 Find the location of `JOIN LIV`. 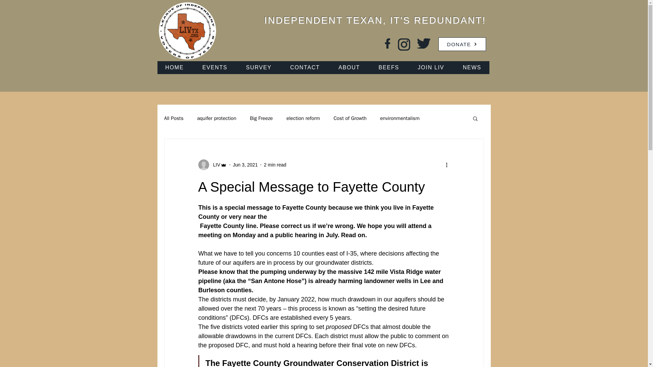

JOIN LIV is located at coordinates (431, 68).